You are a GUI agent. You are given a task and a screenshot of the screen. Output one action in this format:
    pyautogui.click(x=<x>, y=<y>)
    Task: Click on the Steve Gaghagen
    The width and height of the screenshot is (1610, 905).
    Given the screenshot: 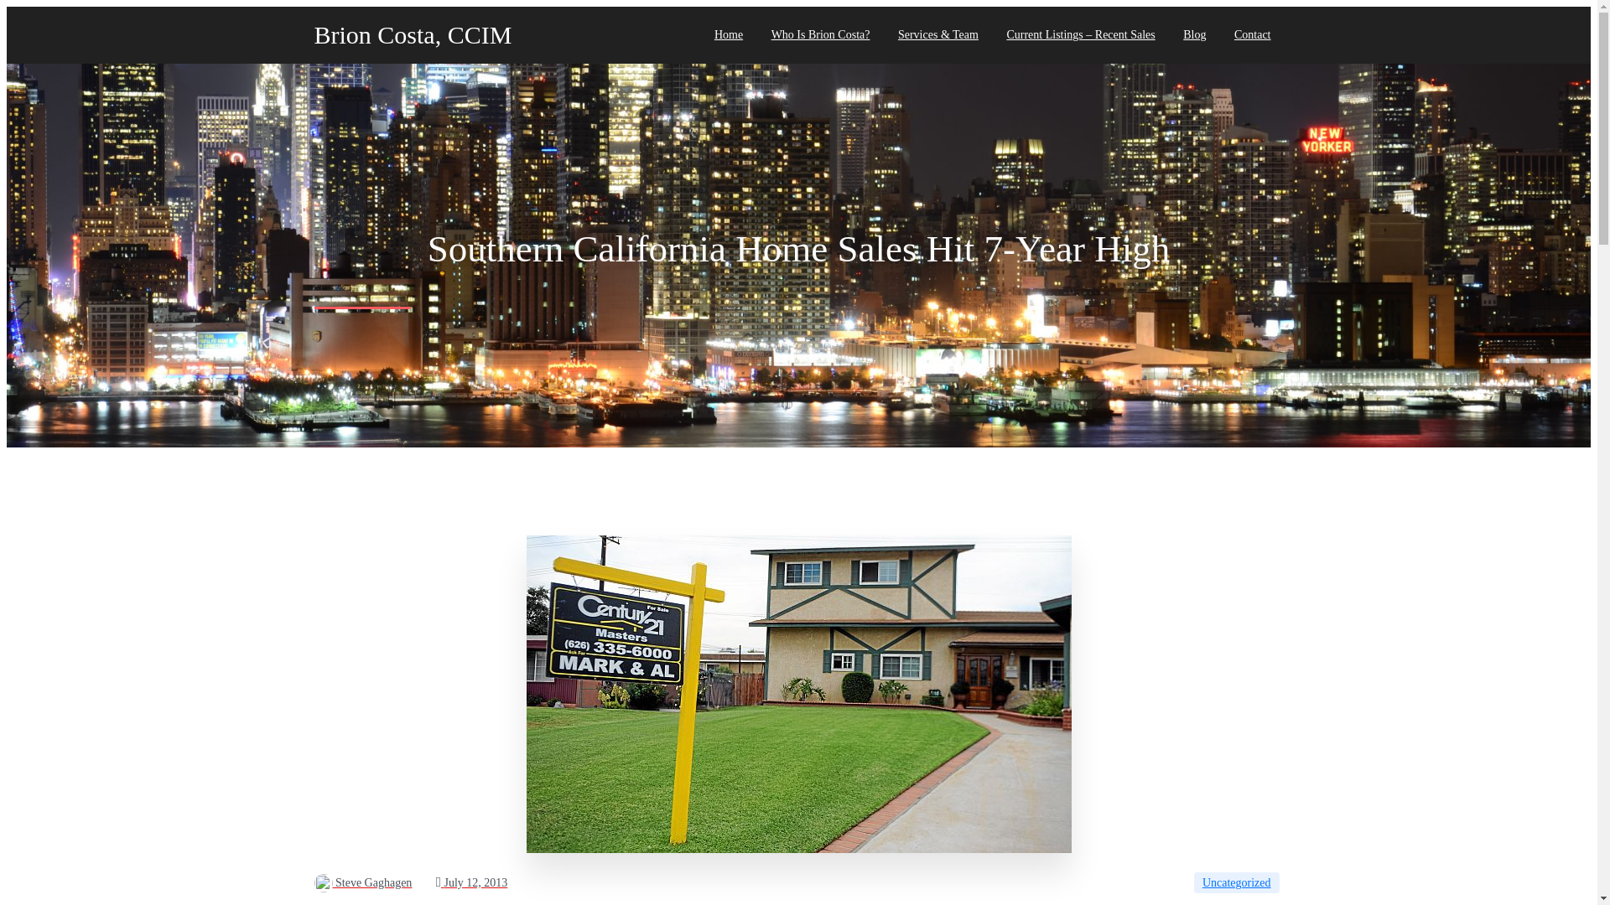 What is the action you would take?
    pyautogui.click(x=362, y=882)
    